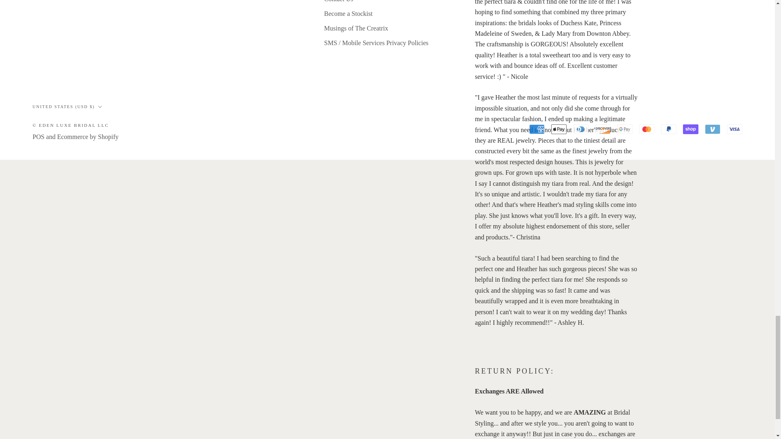 The width and height of the screenshot is (781, 439). What do you see at coordinates (668, 129) in the screenshot?
I see `PayPal` at bounding box center [668, 129].